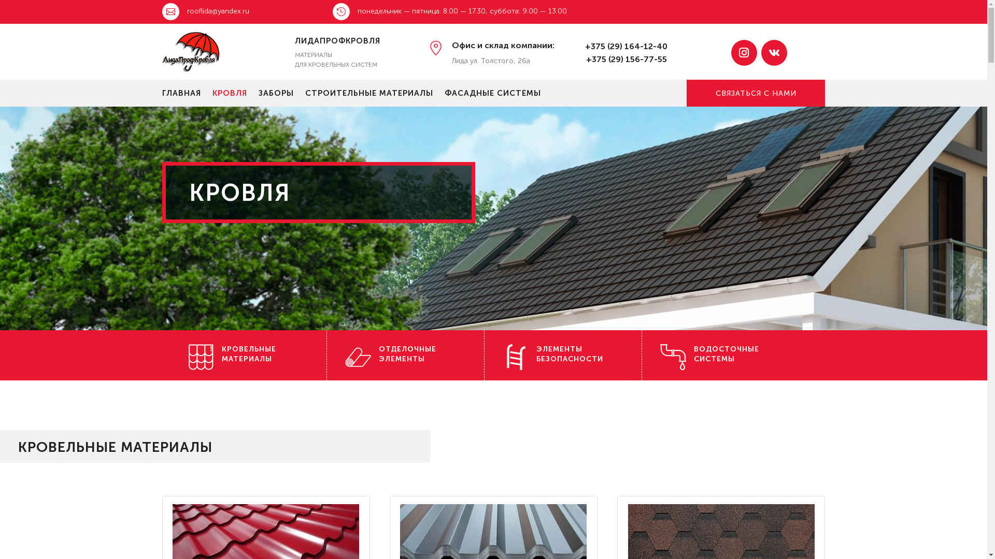 The image size is (995, 559). I want to click on +375 (29) 164-12-40, so click(626, 47).